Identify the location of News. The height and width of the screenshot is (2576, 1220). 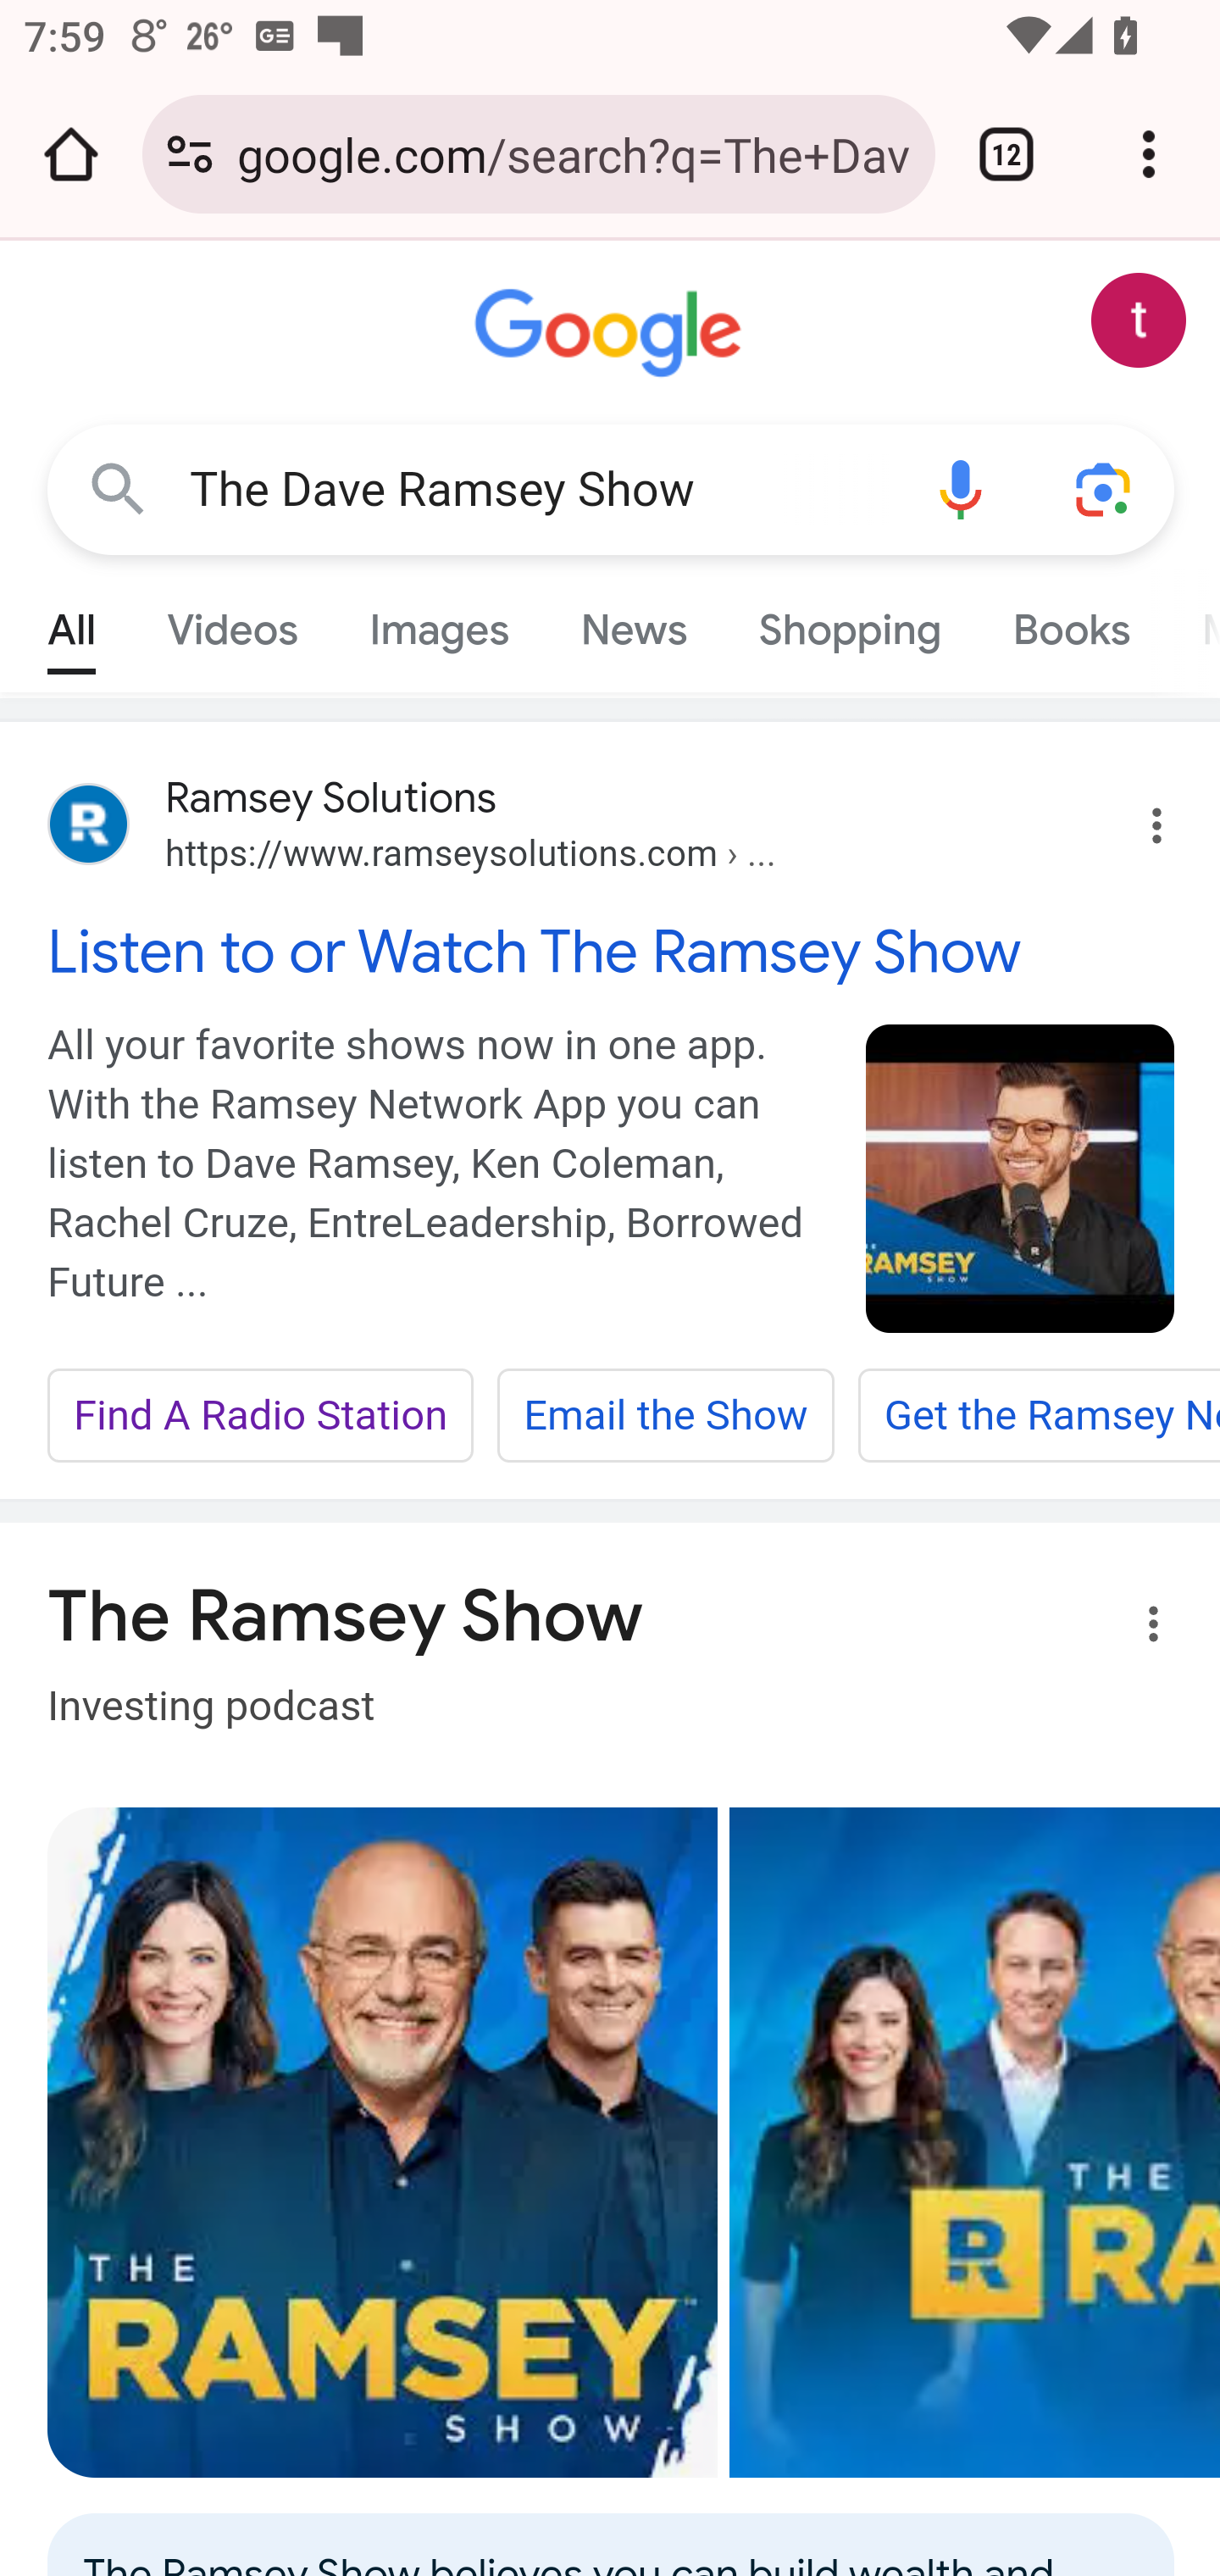
(634, 622).